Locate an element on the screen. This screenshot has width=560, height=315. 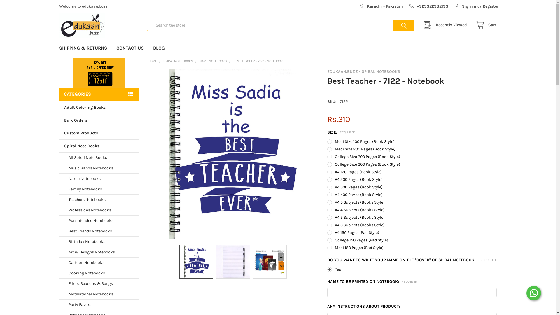
All Spiral Note Books is located at coordinates (99, 158).